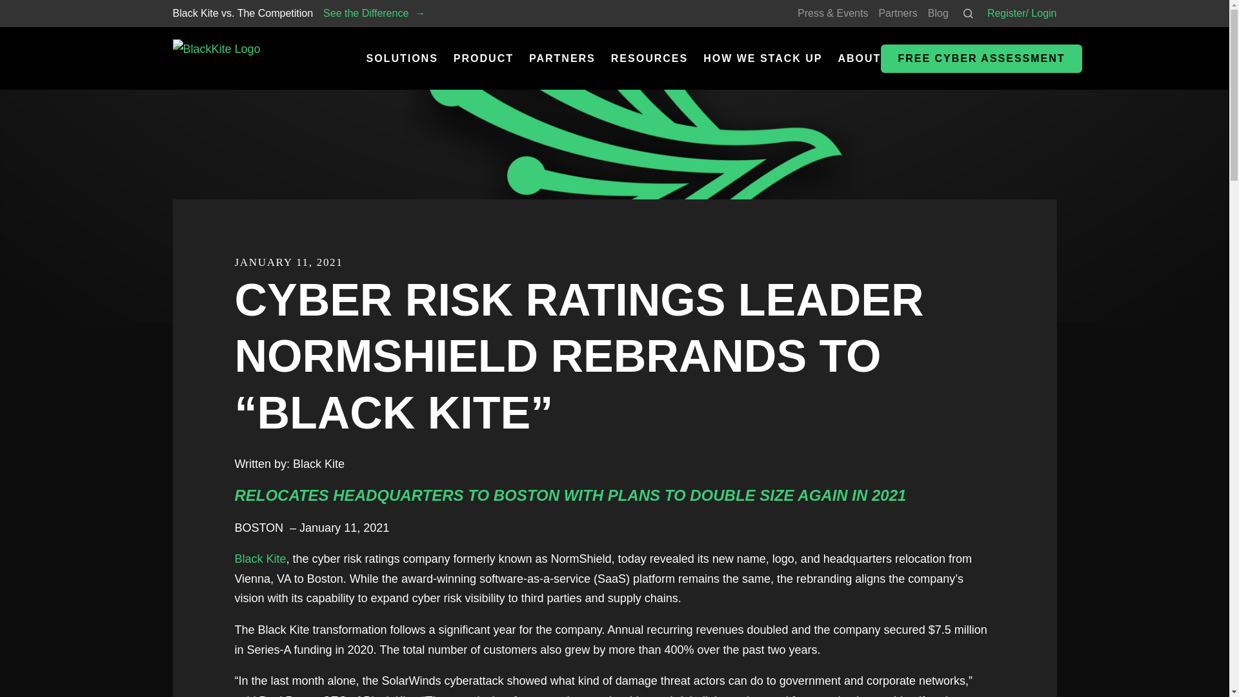  Describe the element at coordinates (897, 13) in the screenshot. I see `Partners` at that location.